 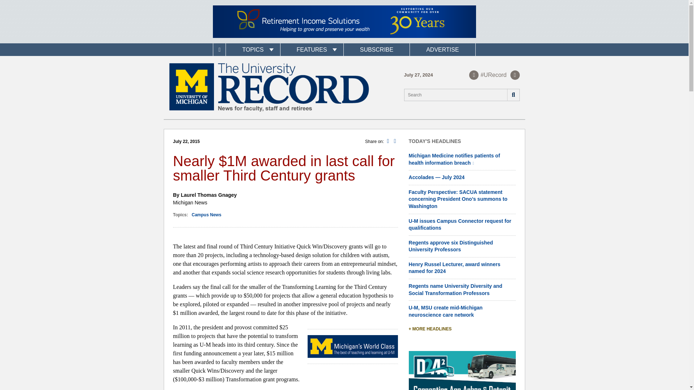 What do you see at coordinates (219, 49) in the screenshot?
I see `HOME` at bounding box center [219, 49].